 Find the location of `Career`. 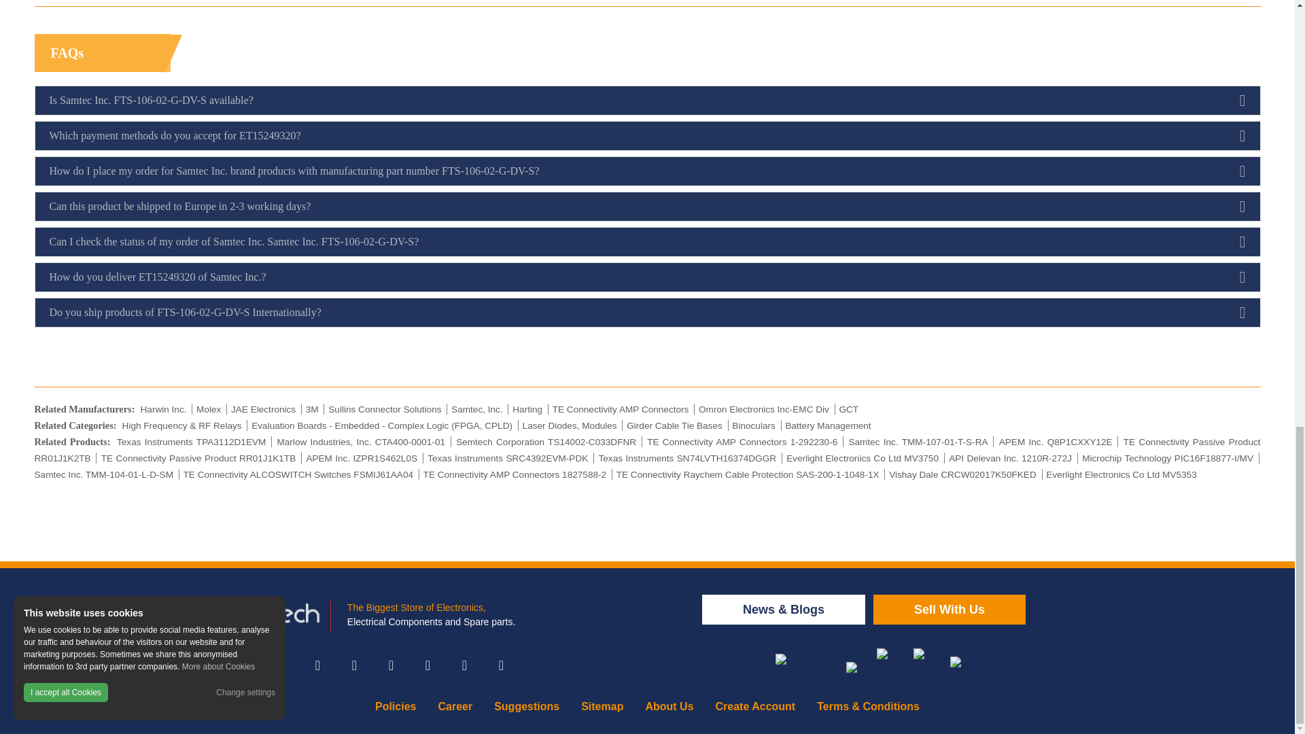

Career is located at coordinates (454, 706).